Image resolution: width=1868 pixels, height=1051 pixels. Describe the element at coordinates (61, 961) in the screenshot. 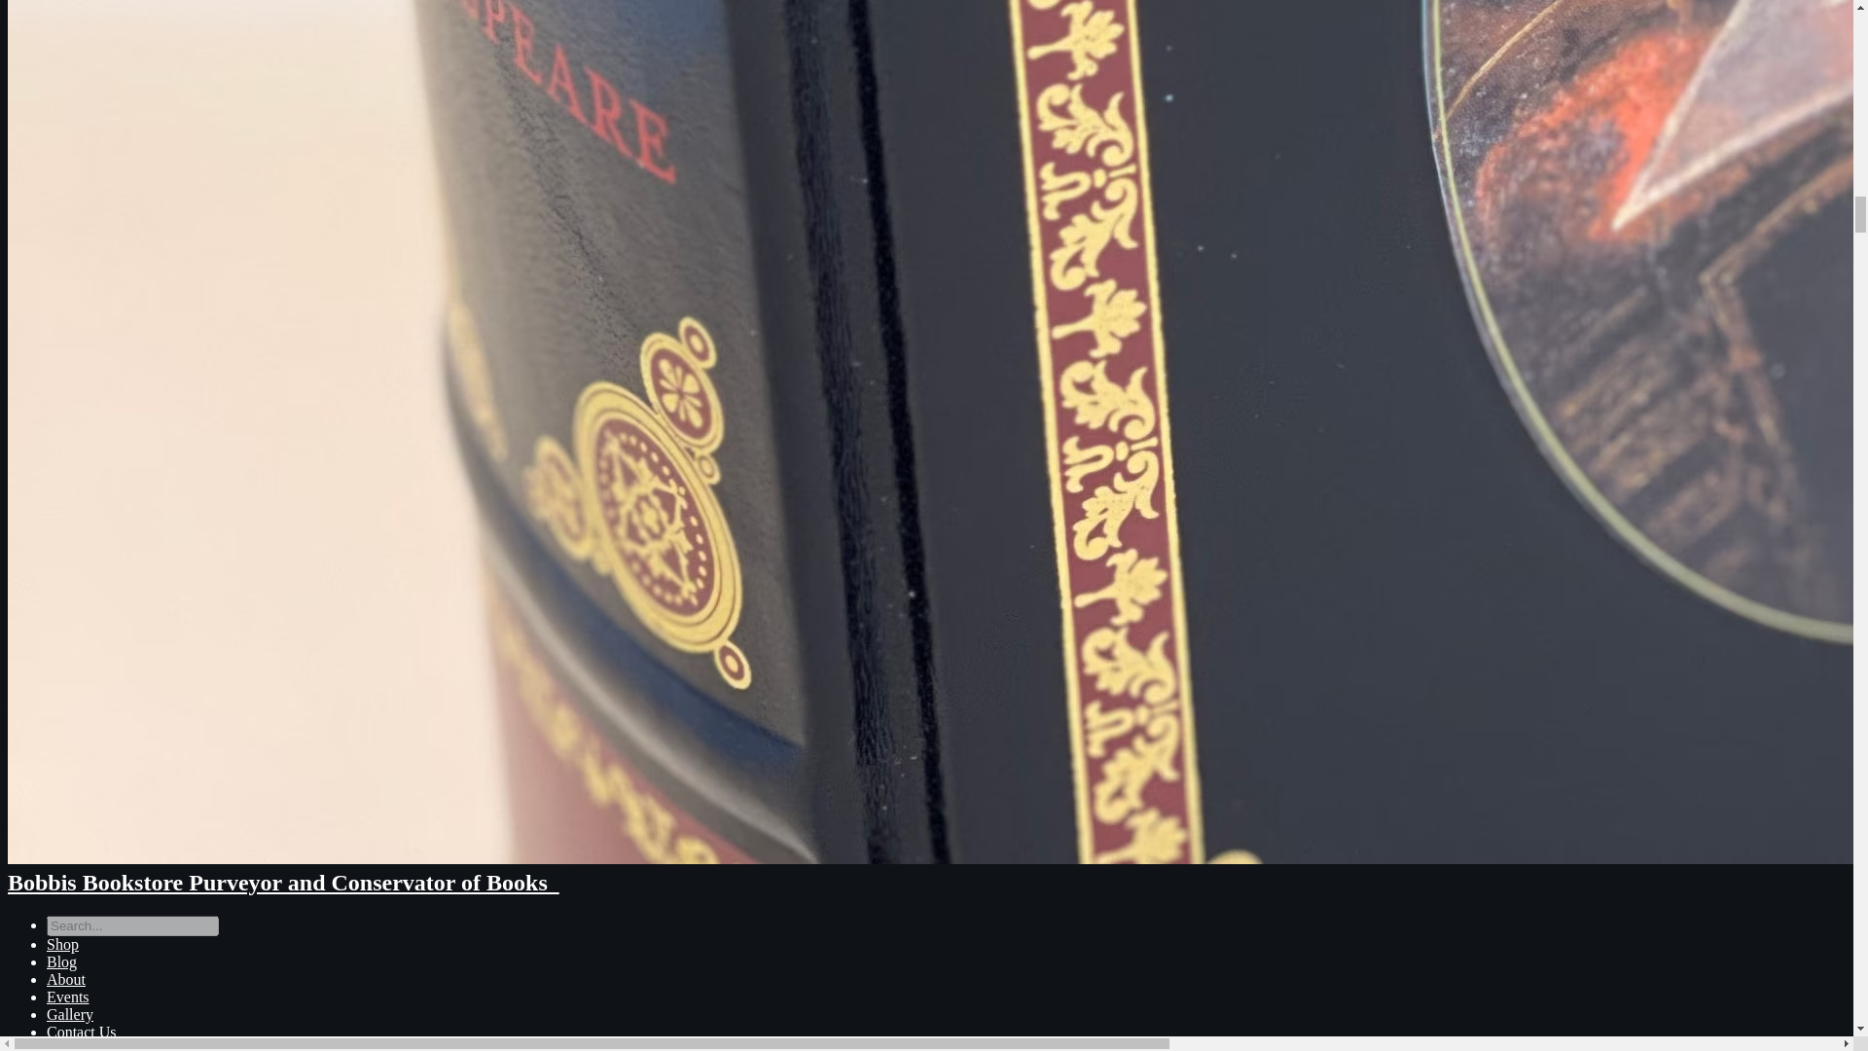

I see `Blog` at that location.